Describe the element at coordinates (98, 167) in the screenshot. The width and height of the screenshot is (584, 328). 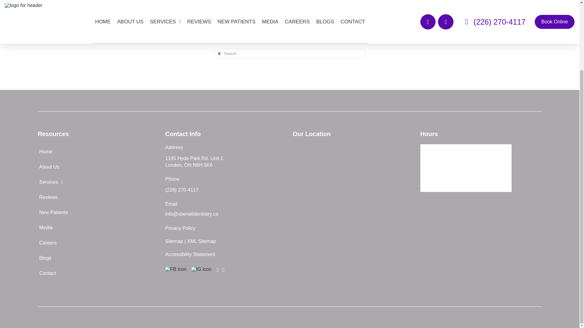
I see `About Us` at that location.